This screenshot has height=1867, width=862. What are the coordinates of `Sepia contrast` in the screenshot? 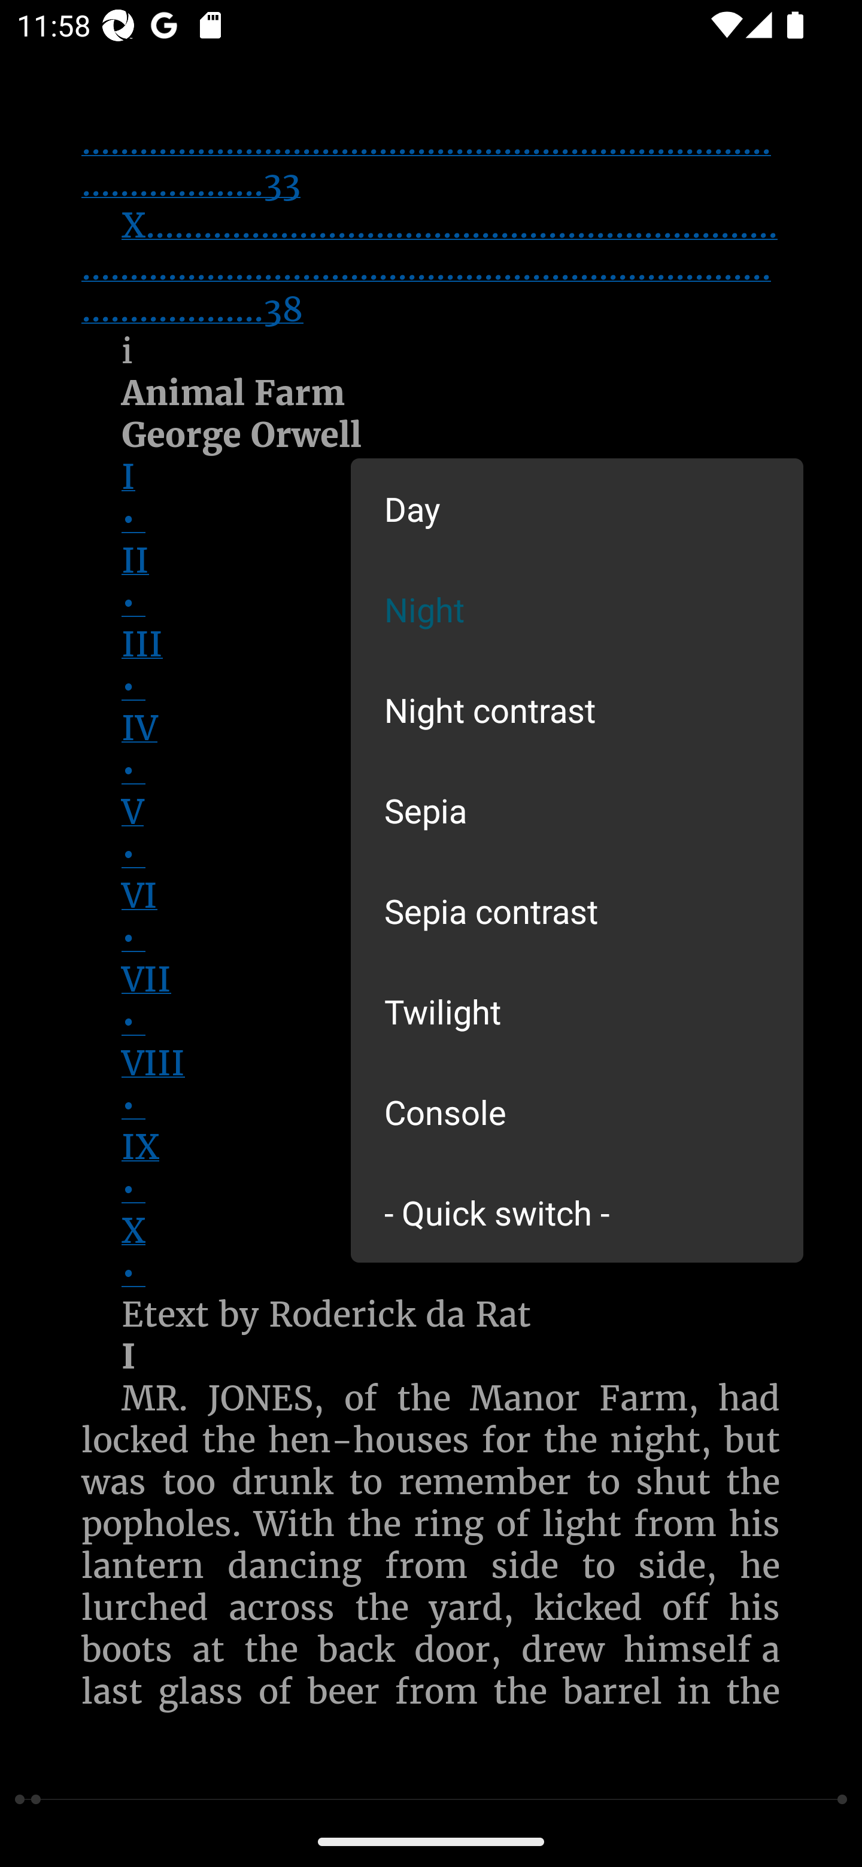 It's located at (577, 911).